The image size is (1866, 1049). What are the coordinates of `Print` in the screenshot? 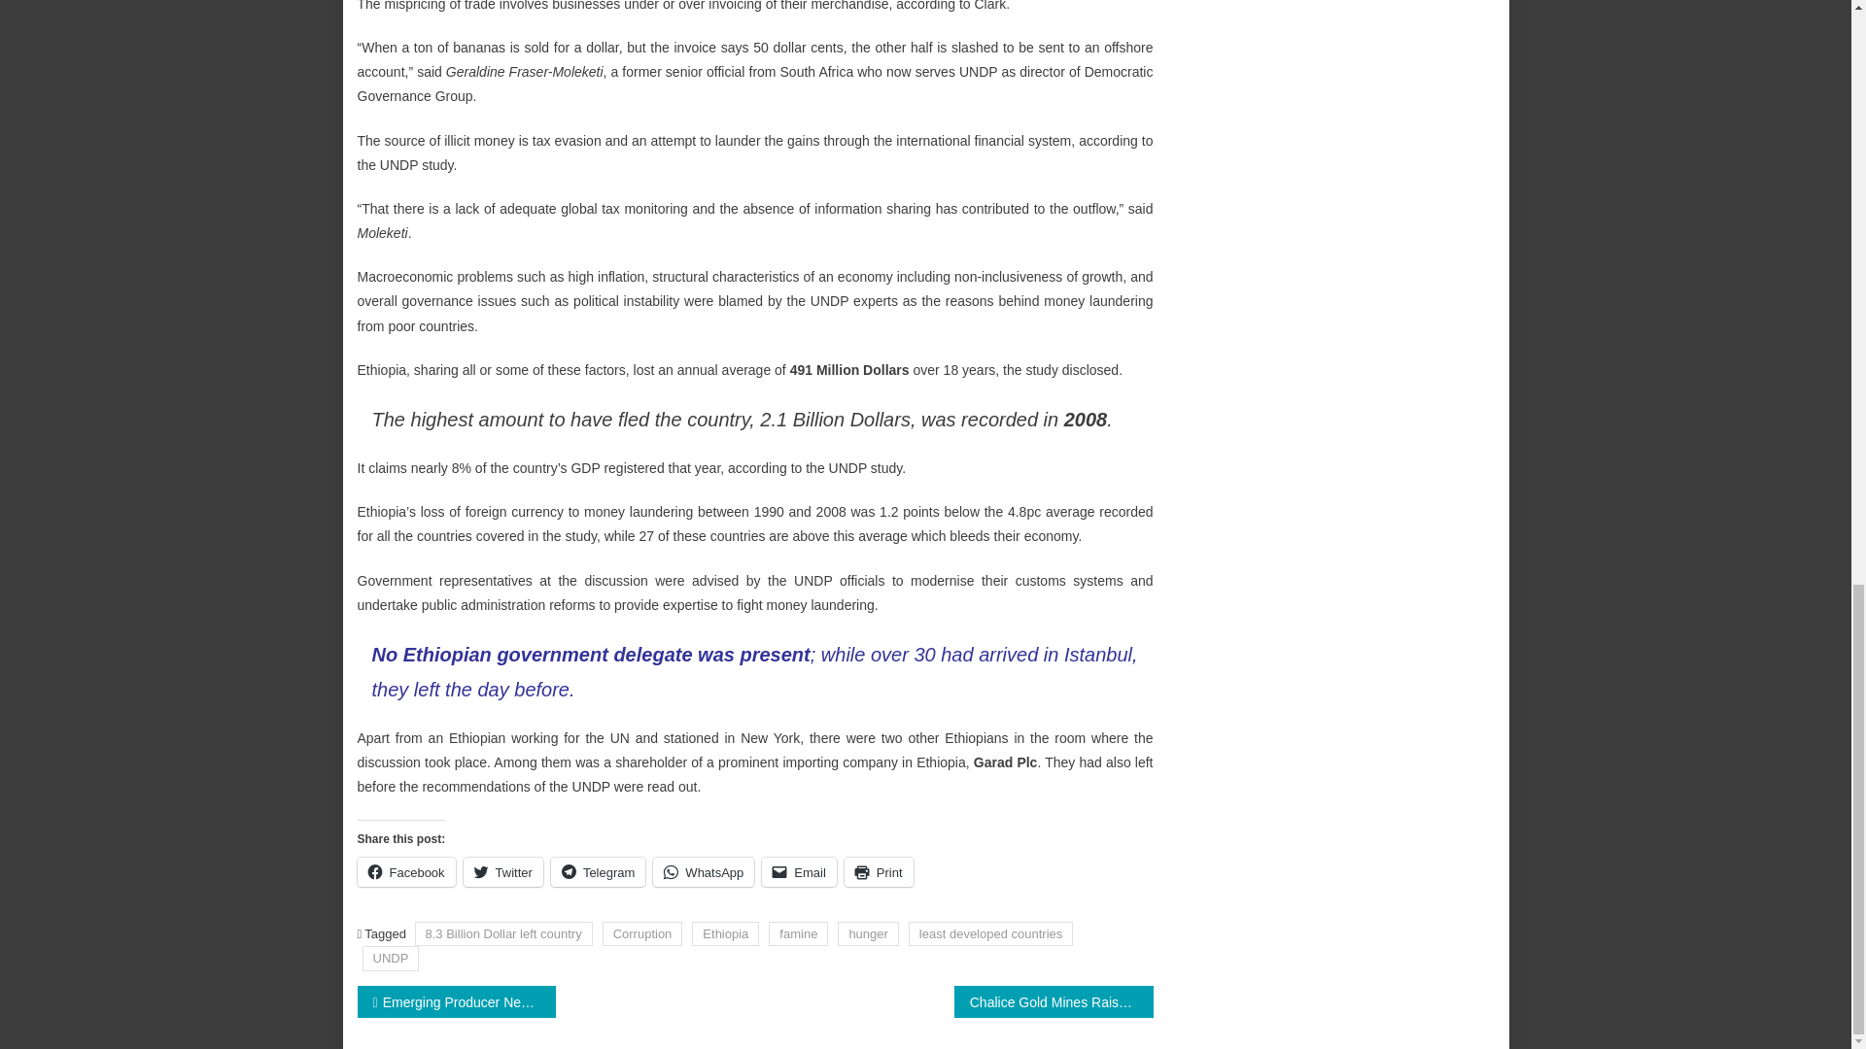 It's located at (879, 872).